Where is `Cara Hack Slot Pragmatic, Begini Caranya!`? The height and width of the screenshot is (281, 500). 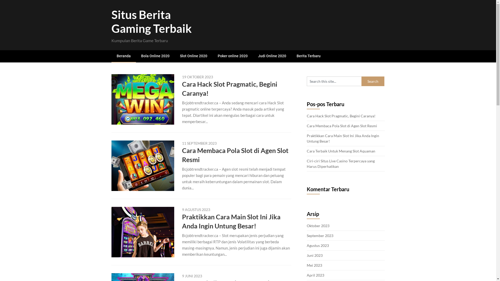
Cara Hack Slot Pragmatic, Begini Caranya! is located at coordinates (341, 116).